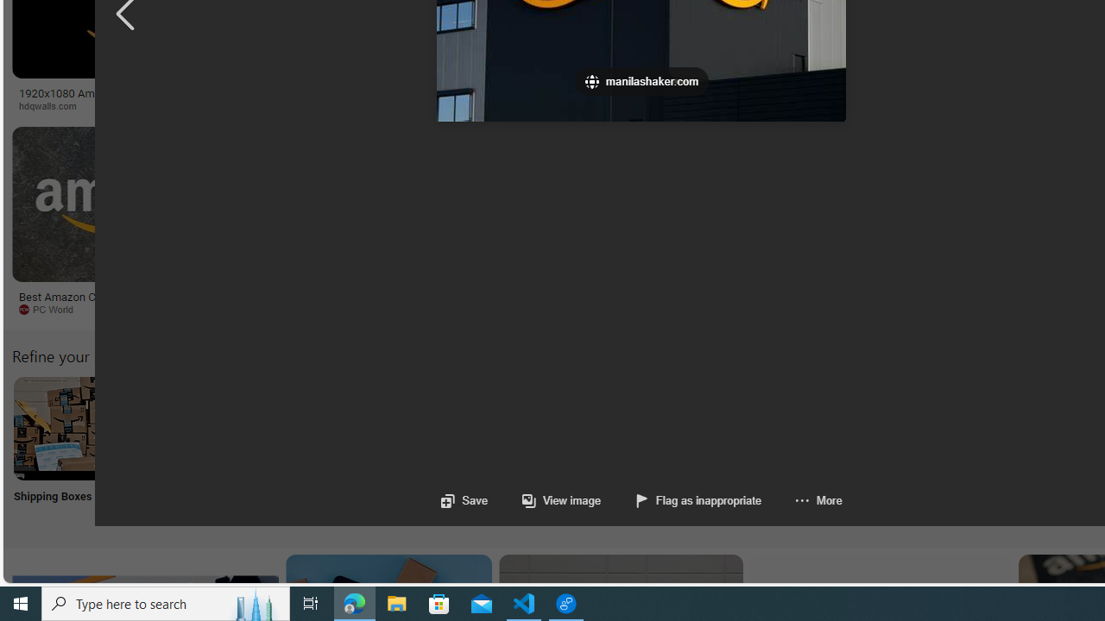 Image resolution: width=1105 pixels, height=621 pixels. I want to click on Amazon Package Delivery Package Delivery, so click(635, 450).